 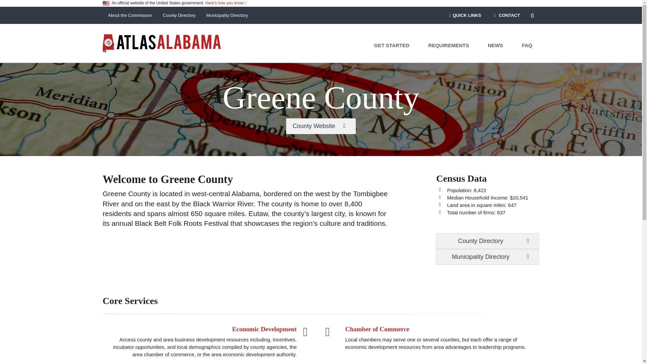 What do you see at coordinates (487, 241) in the screenshot?
I see `County Directory` at bounding box center [487, 241].